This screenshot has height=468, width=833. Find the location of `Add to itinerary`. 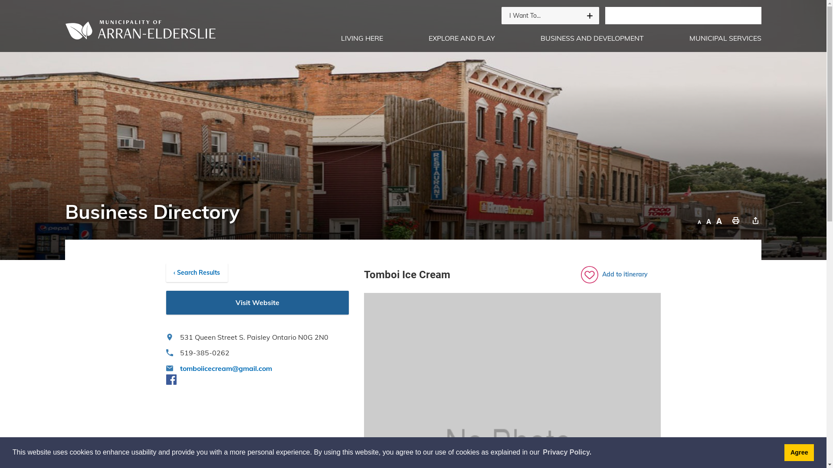

Add to itinerary is located at coordinates (620, 275).